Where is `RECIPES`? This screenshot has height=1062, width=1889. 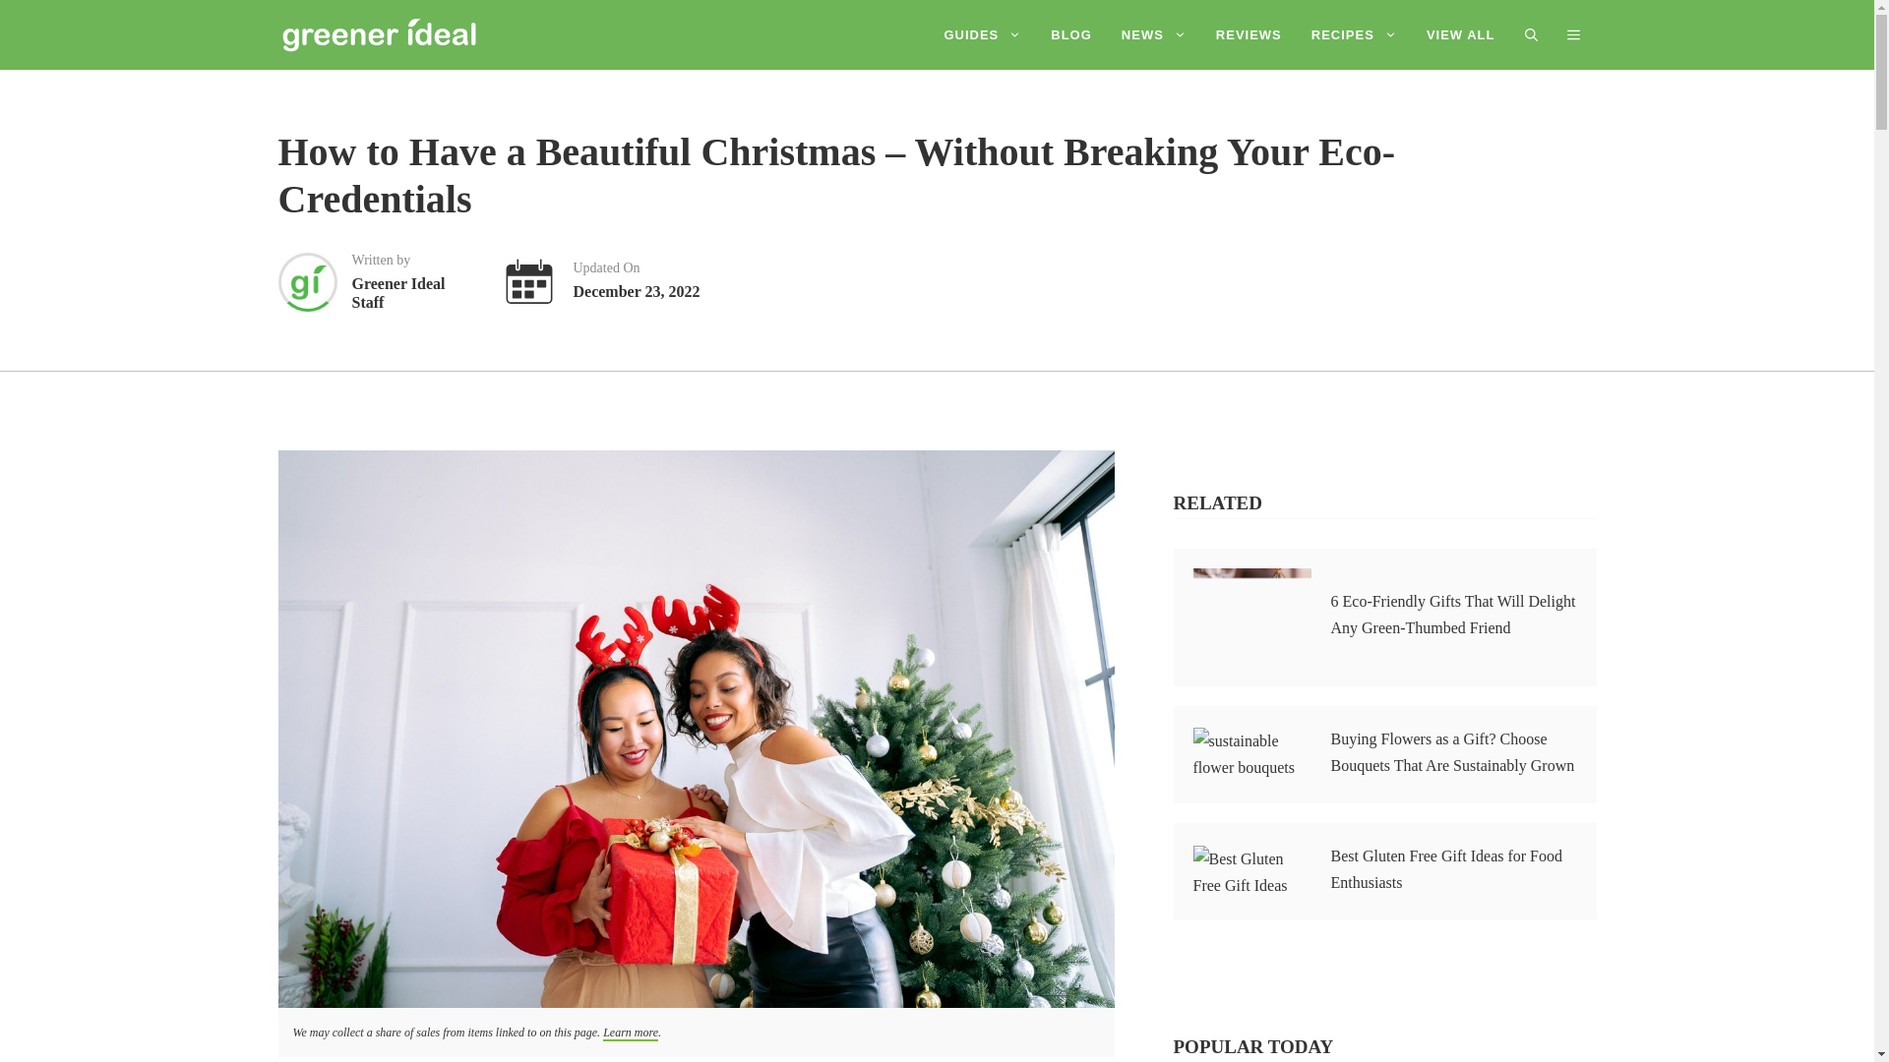 RECIPES is located at coordinates (1354, 35).